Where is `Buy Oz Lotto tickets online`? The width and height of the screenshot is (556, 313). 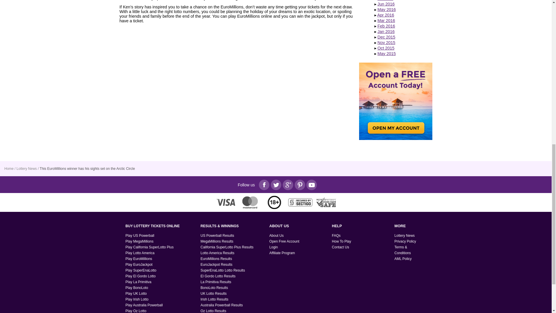
Buy Oz Lotto tickets online is located at coordinates (136, 311).